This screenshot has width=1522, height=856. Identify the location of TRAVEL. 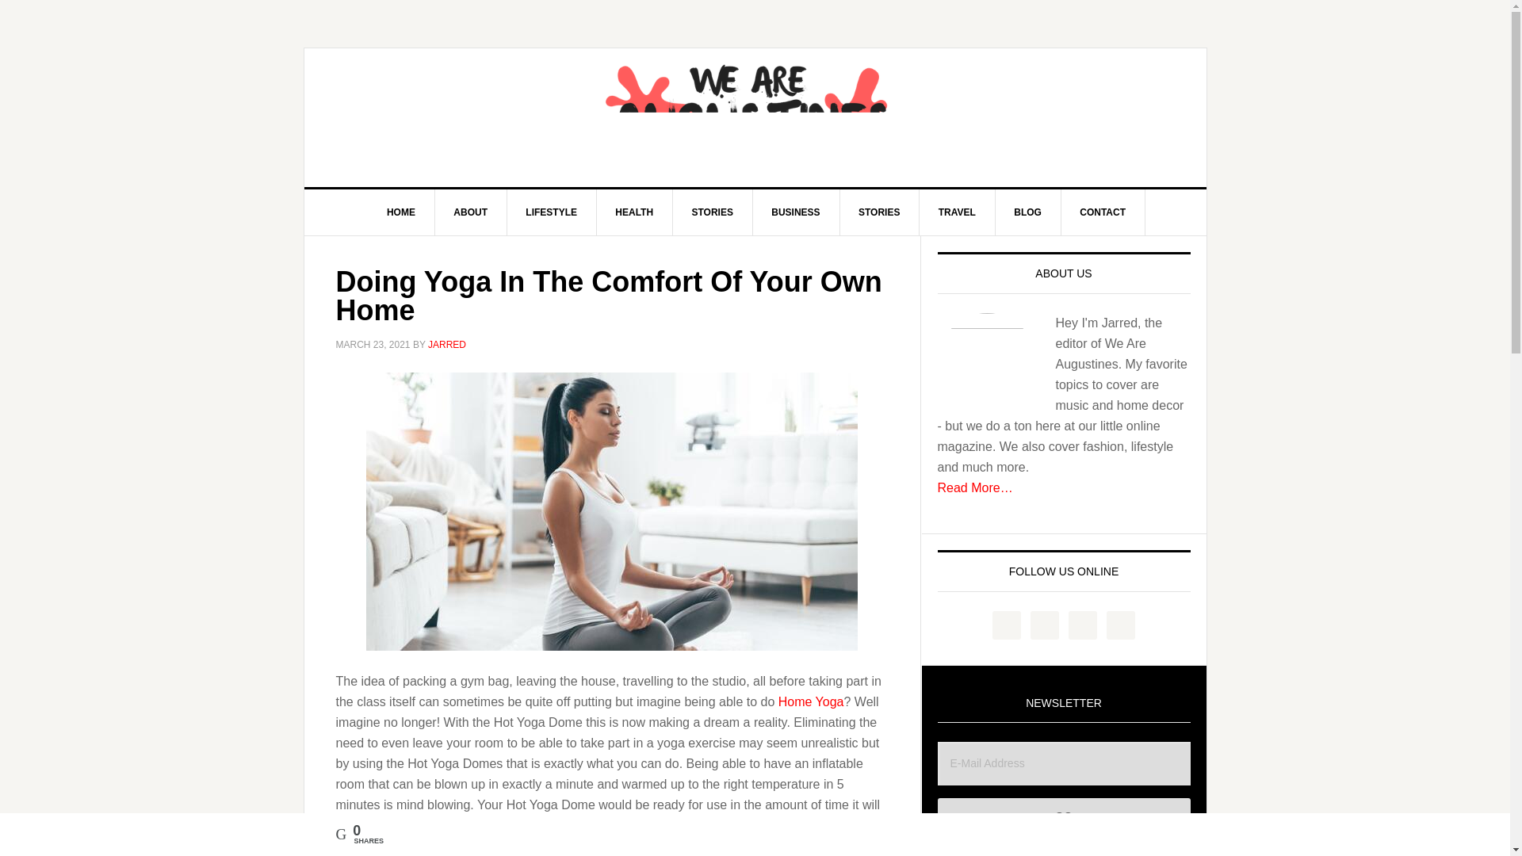
(957, 212).